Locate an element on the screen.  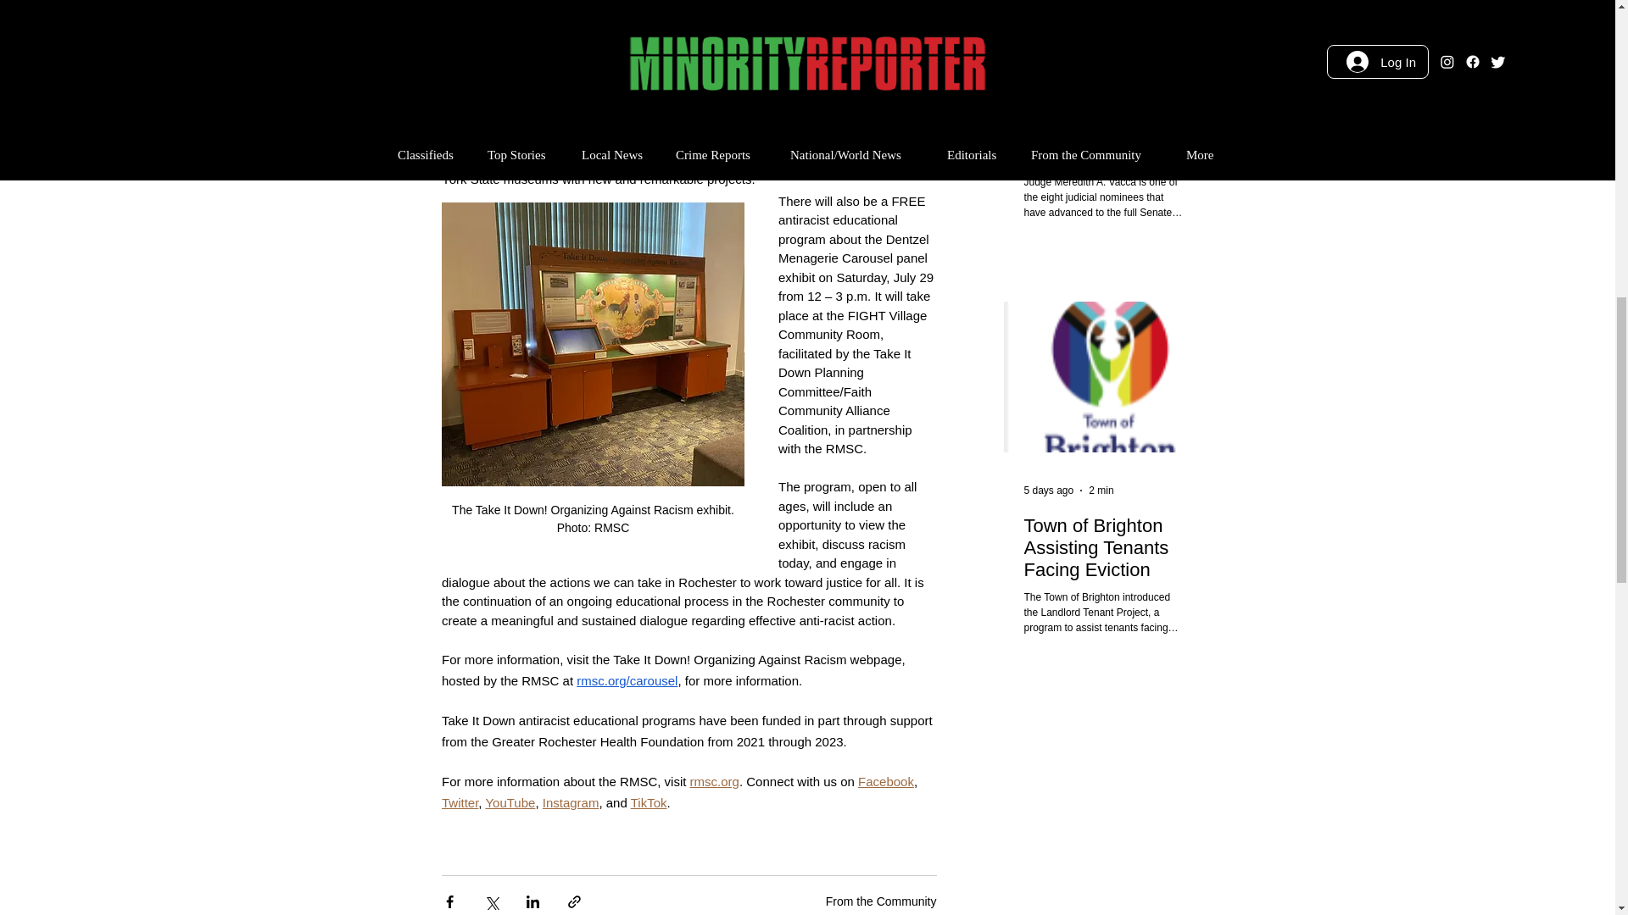
2 min is located at coordinates (1101, 491).